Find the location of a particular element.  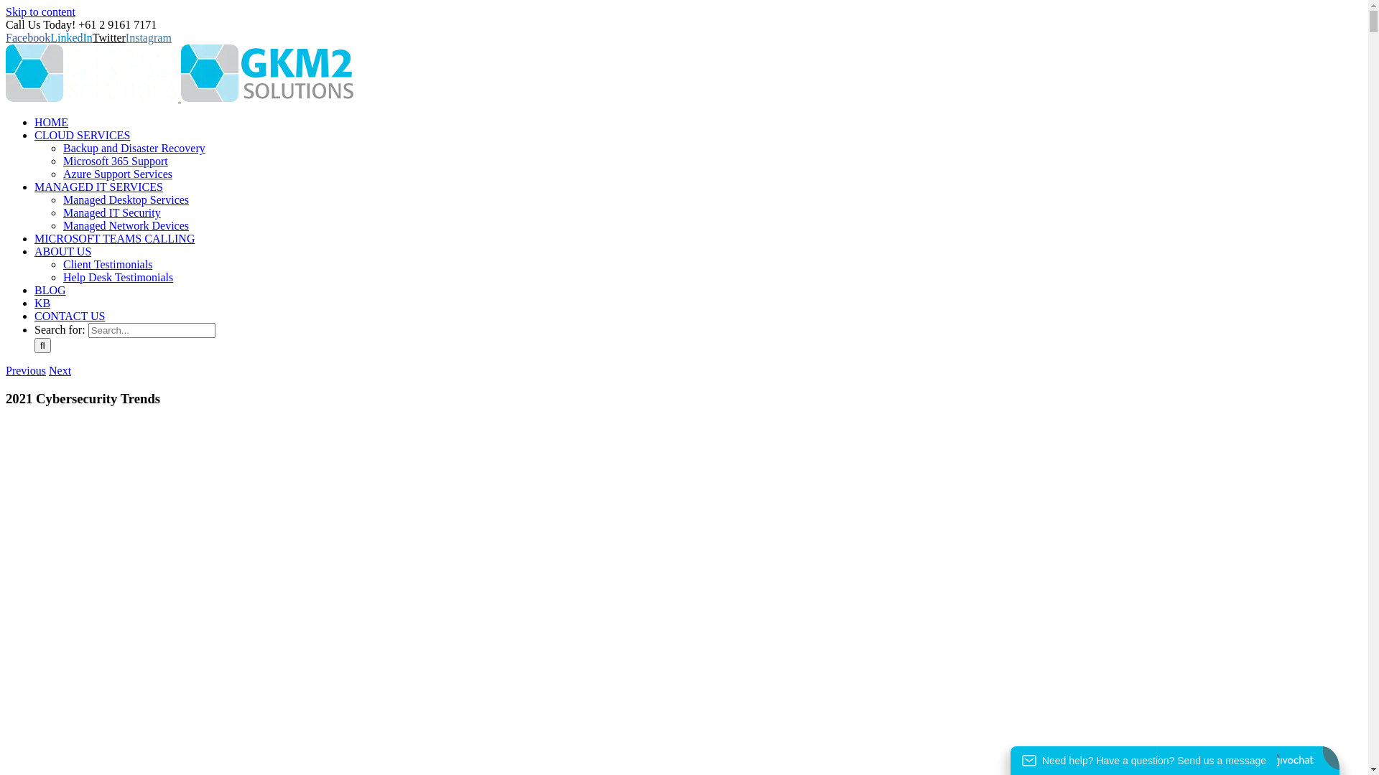

Managed Desktop Services is located at coordinates (126, 199).